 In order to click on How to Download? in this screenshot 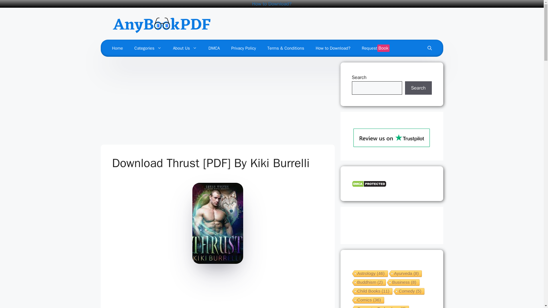, I will do `click(272, 4)`.